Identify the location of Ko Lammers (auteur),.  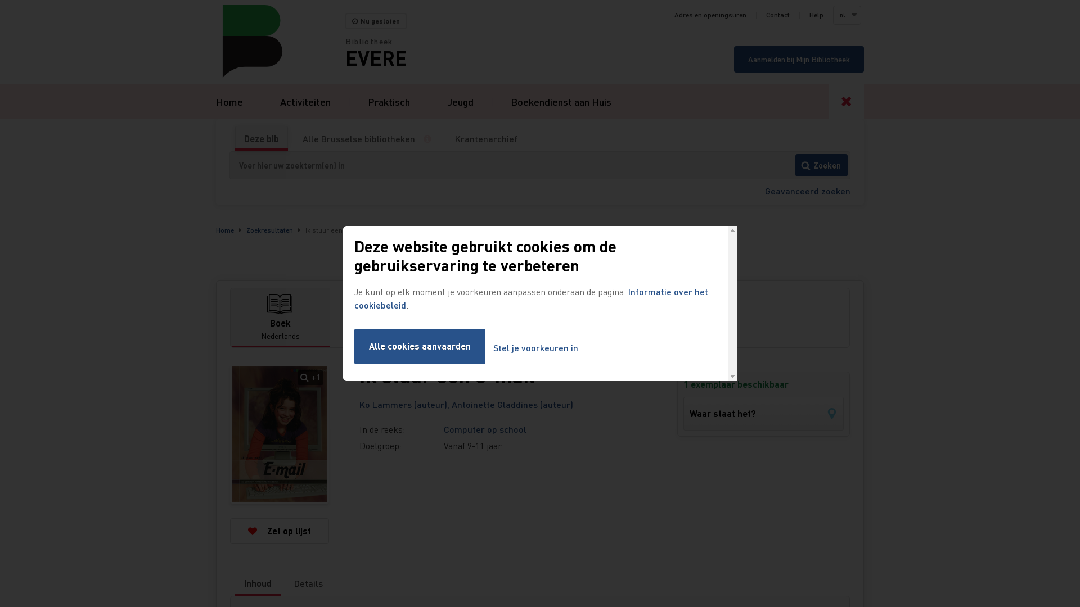
(406, 405).